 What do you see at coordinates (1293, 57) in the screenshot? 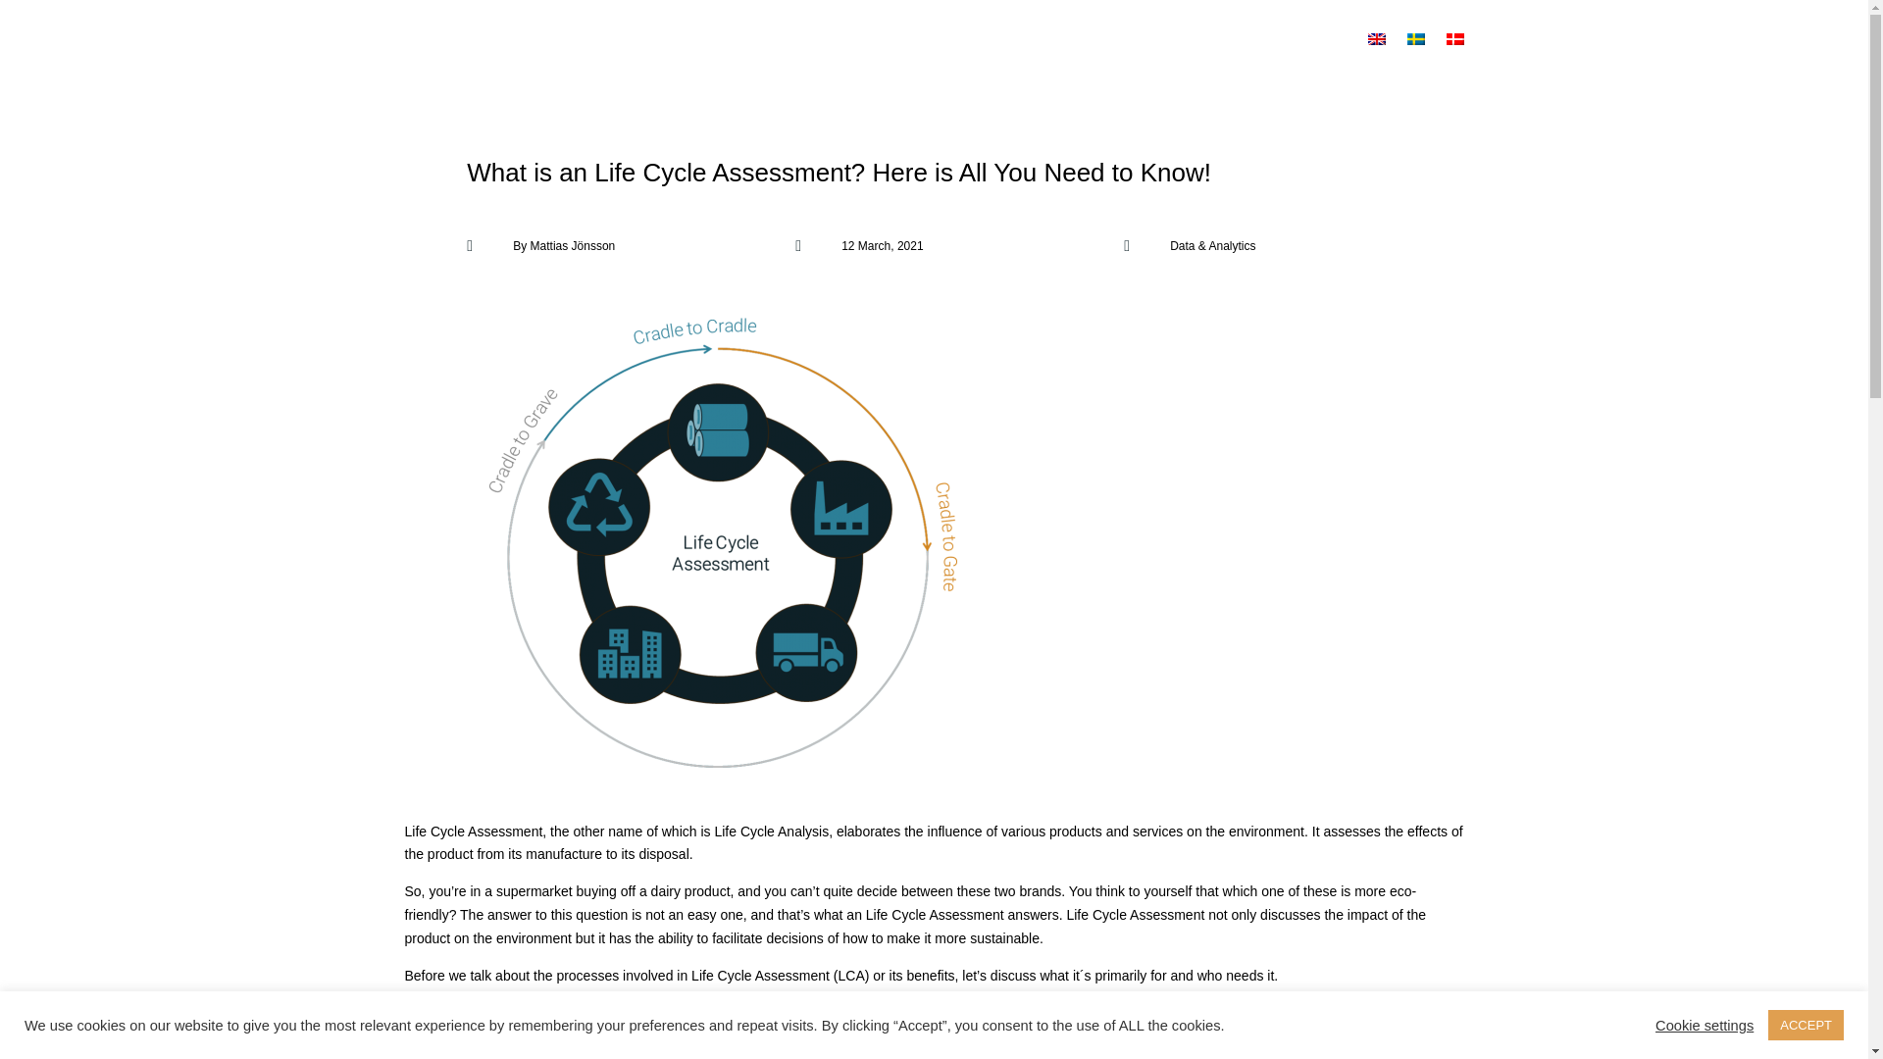
I see `Contact Us` at bounding box center [1293, 57].